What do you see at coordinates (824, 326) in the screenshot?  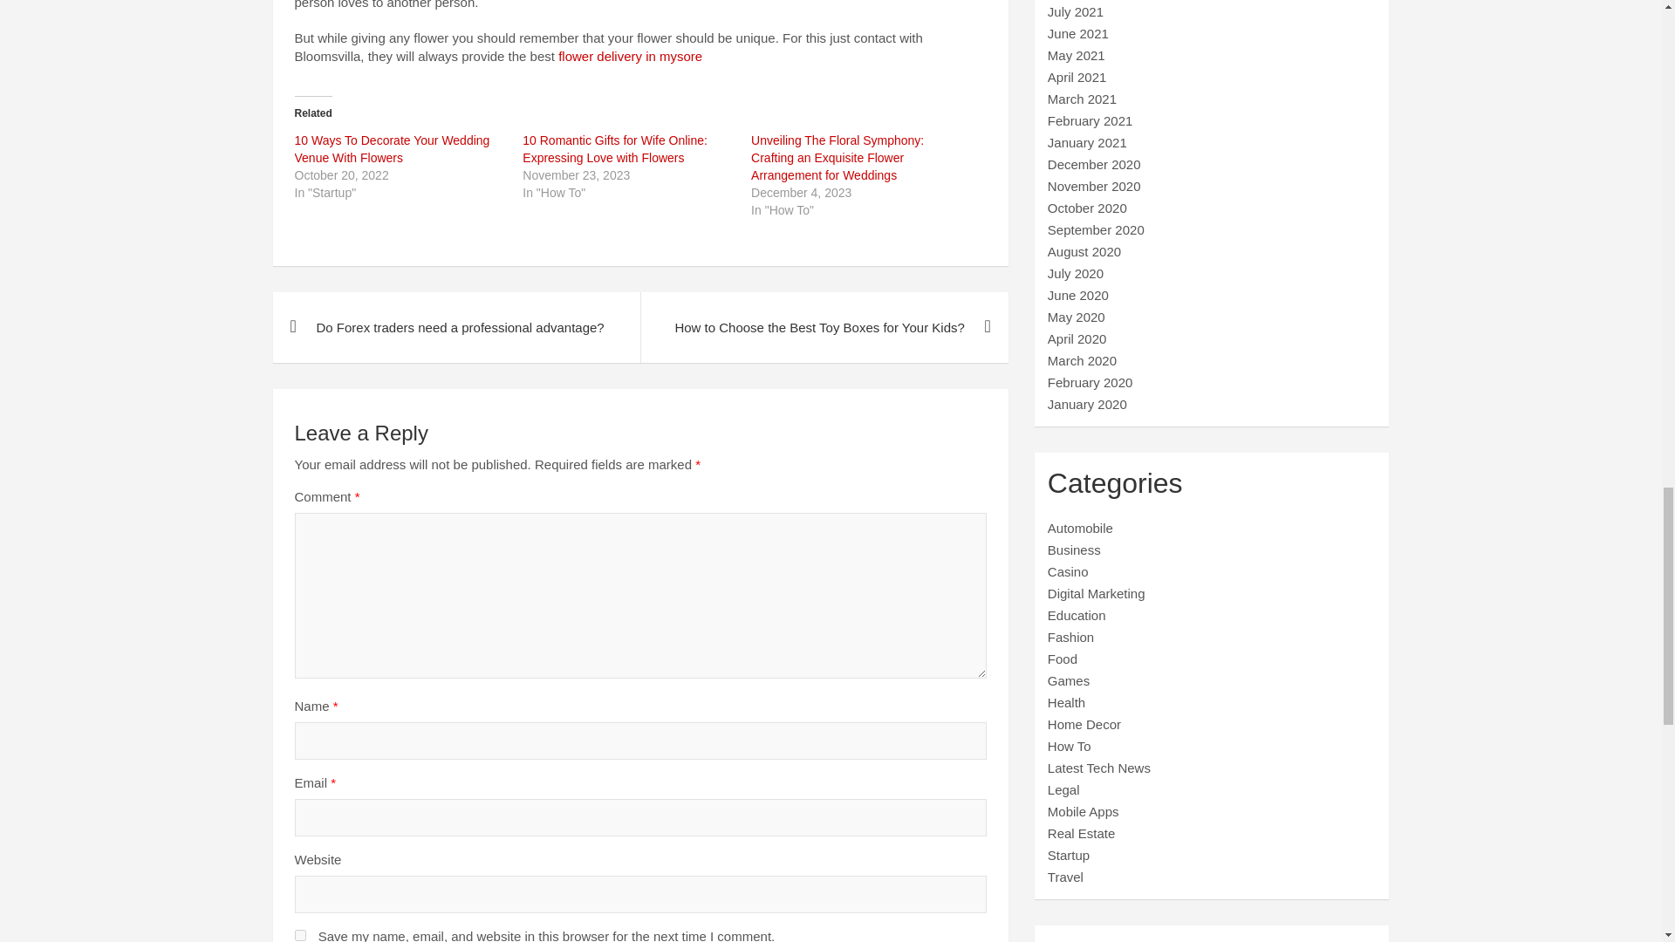 I see `How to Choose the Best Toy Boxes for Your Kids?` at bounding box center [824, 326].